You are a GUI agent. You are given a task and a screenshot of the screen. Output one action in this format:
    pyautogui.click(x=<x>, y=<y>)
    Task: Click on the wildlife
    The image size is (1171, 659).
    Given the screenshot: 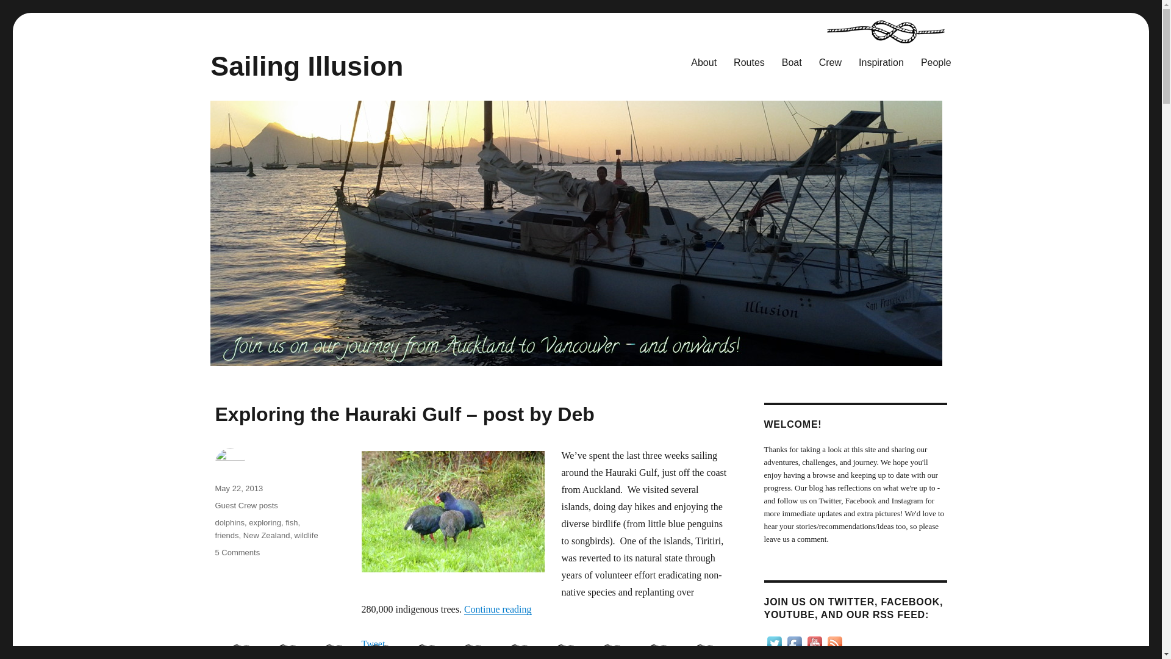 What is the action you would take?
    pyautogui.click(x=306, y=535)
    